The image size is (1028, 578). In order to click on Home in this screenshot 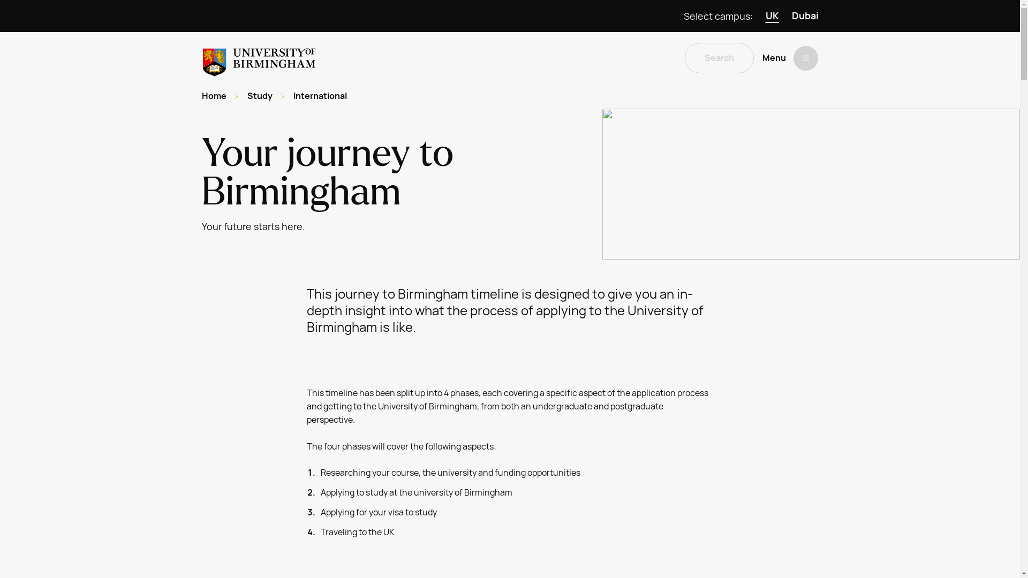, I will do `click(214, 96)`.